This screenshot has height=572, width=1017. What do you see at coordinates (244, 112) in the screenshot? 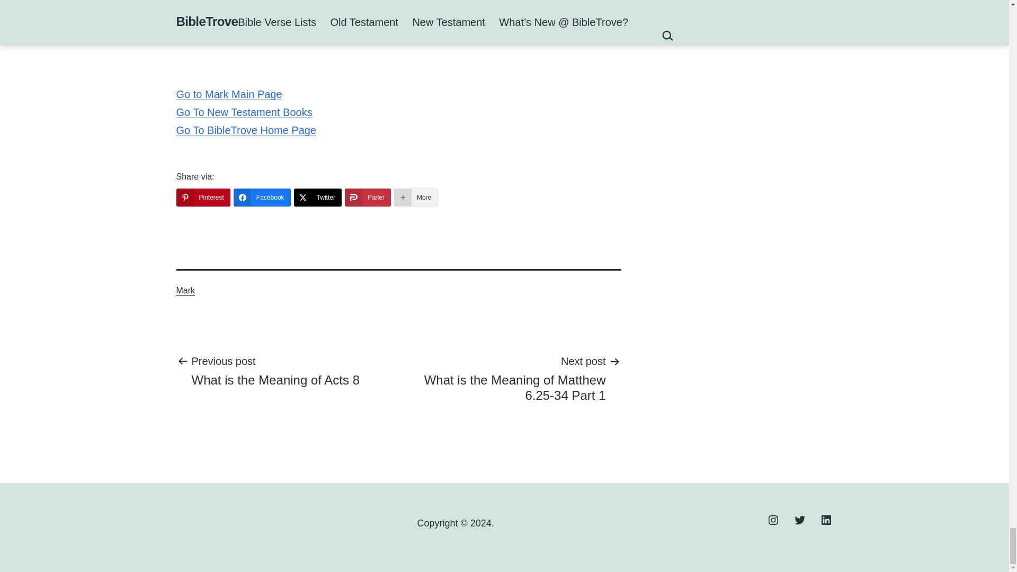
I see `Pinterest` at bounding box center [244, 112].